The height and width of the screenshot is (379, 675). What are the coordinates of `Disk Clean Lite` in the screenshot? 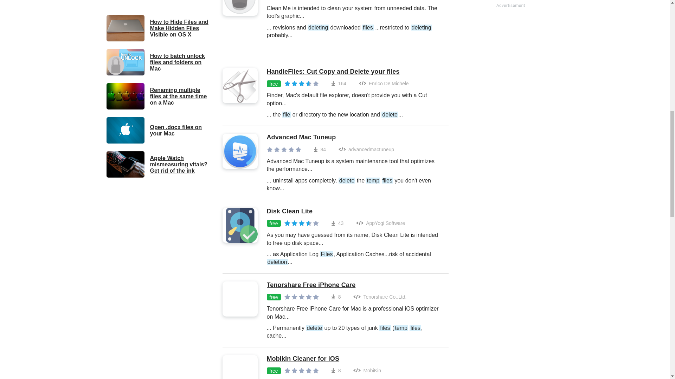 It's located at (354, 211).